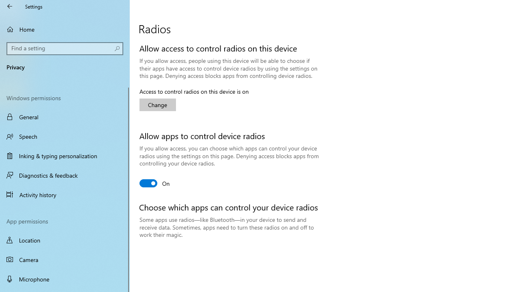 This screenshot has width=519, height=292. Describe the element at coordinates (65, 279) in the screenshot. I see `Microphone` at that location.